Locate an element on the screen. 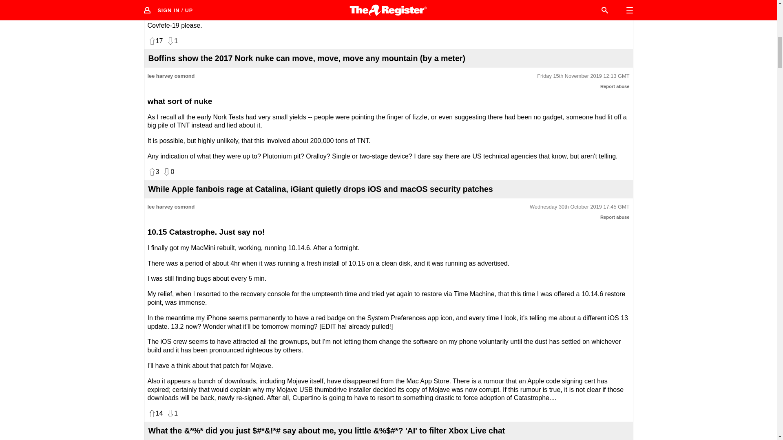  Permalink to this post is located at coordinates (583, 76).